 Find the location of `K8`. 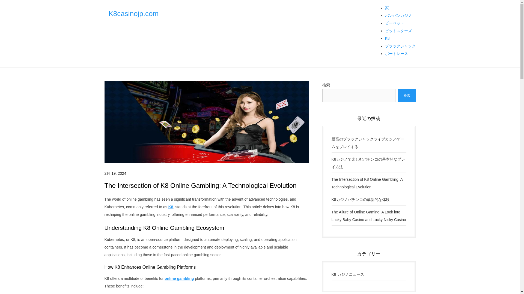

K8 is located at coordinates (387, 38).